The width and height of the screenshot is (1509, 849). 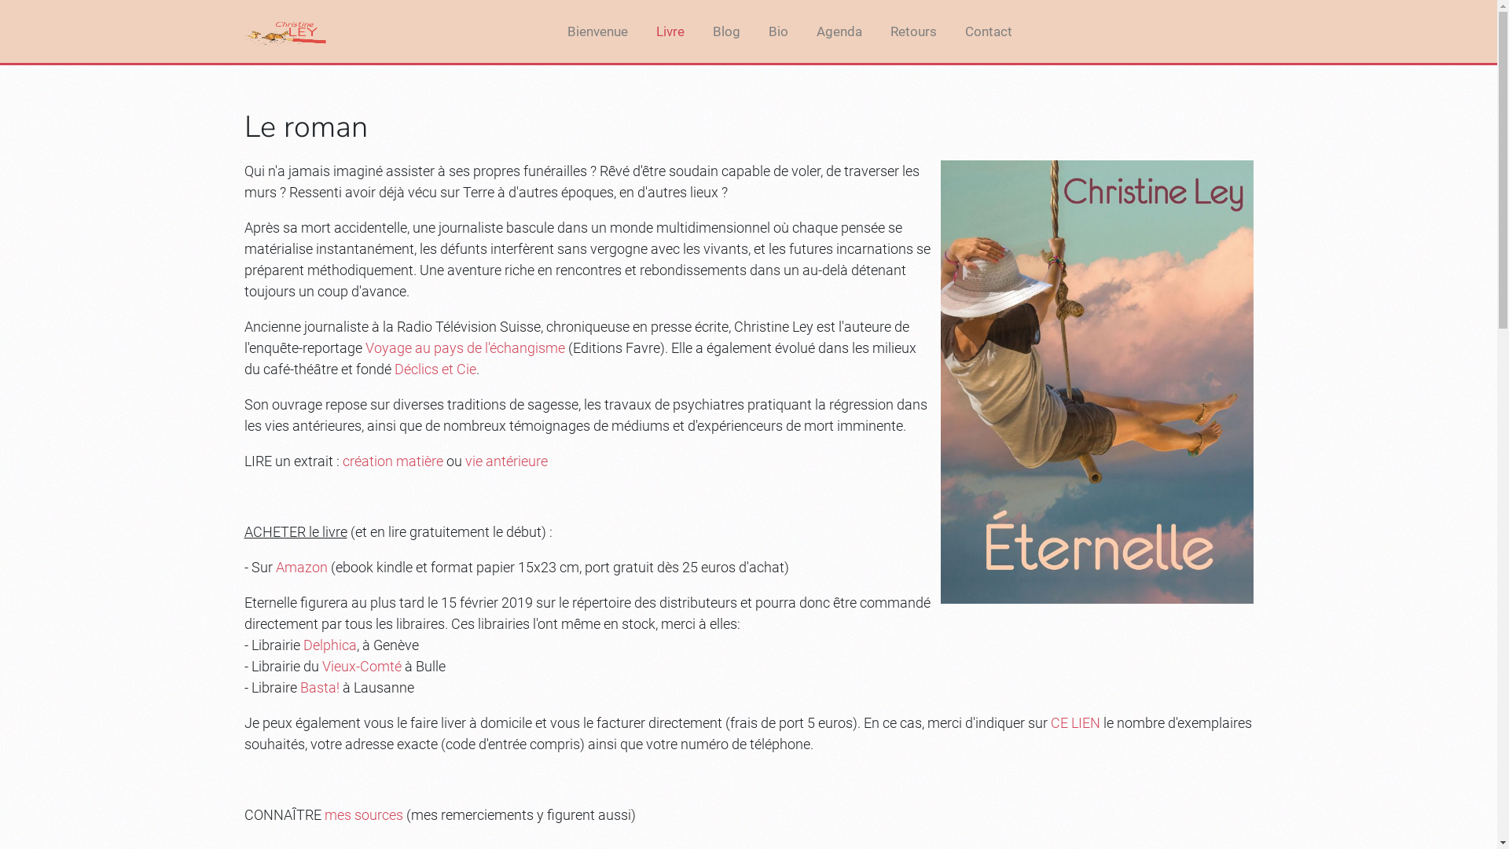 What do you see at coordinates (989, 31) in the screenshot?
I see `Contact` at bounding box center [989, 31].